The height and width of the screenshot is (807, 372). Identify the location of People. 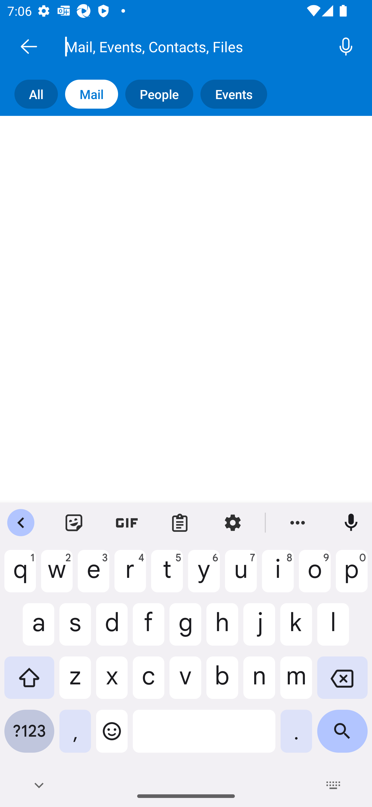
(163, 94).